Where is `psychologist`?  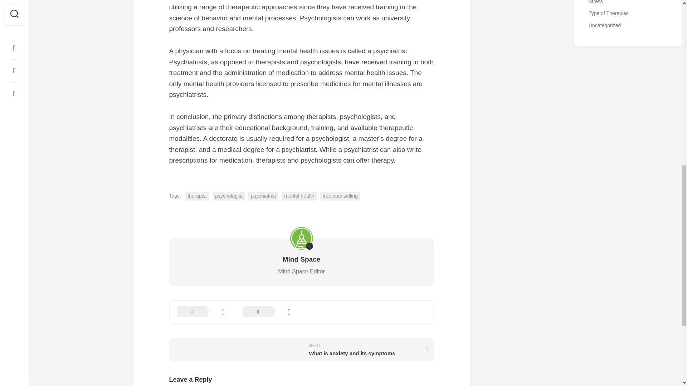
psychologist is located at coordinates (229, 196).